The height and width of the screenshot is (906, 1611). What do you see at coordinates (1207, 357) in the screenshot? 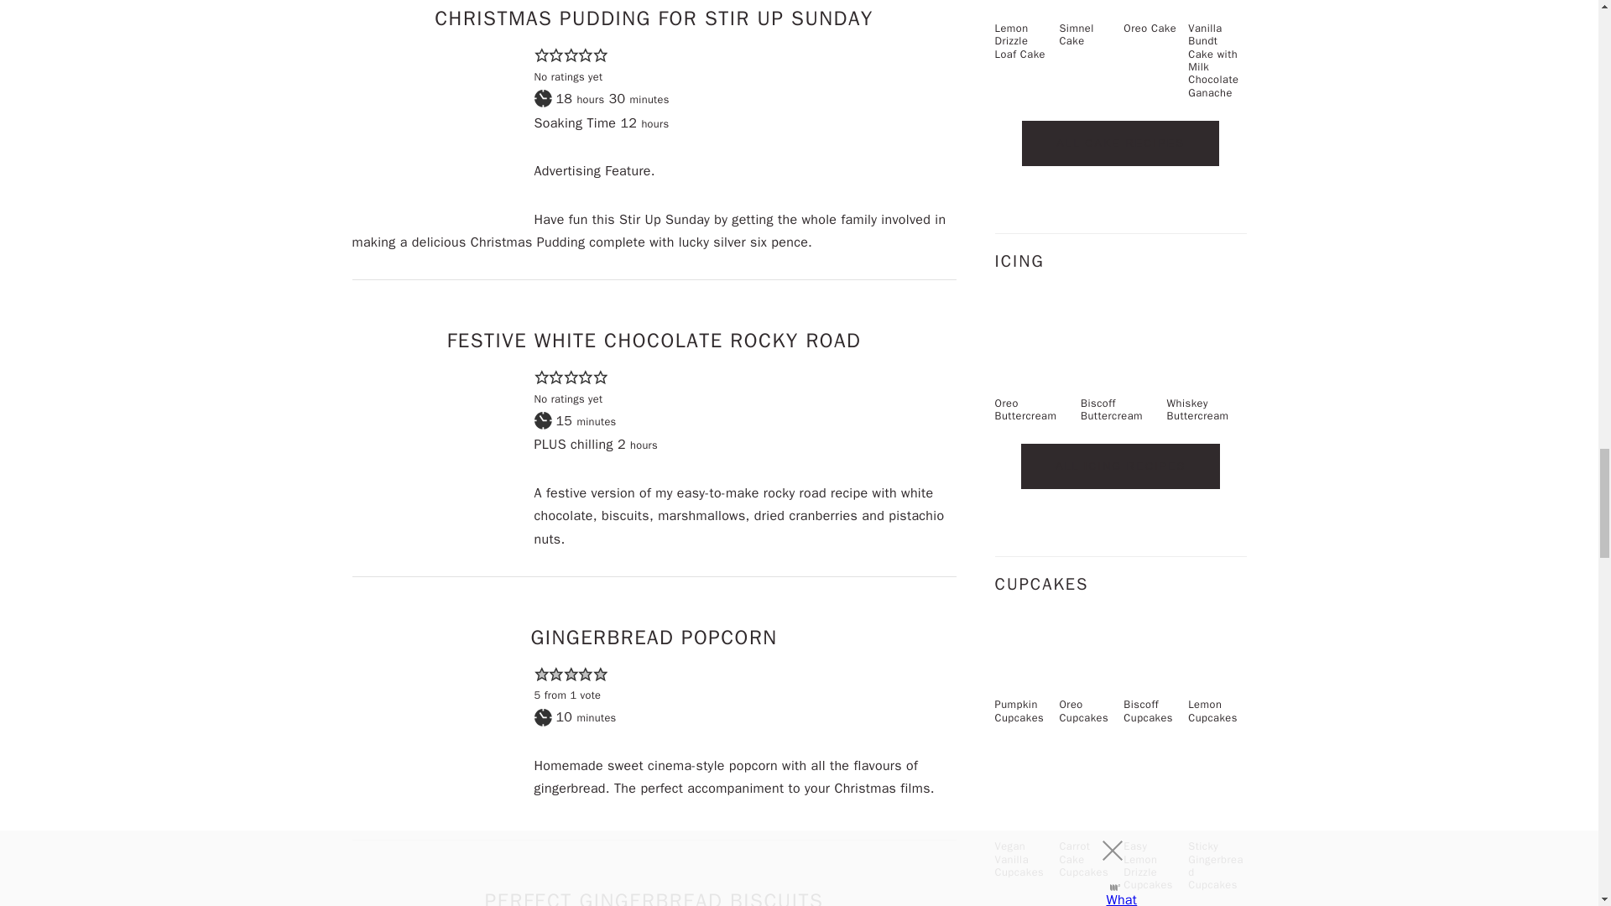
I see `Whiskey Buttercream` at bounding box center [1207, 357].